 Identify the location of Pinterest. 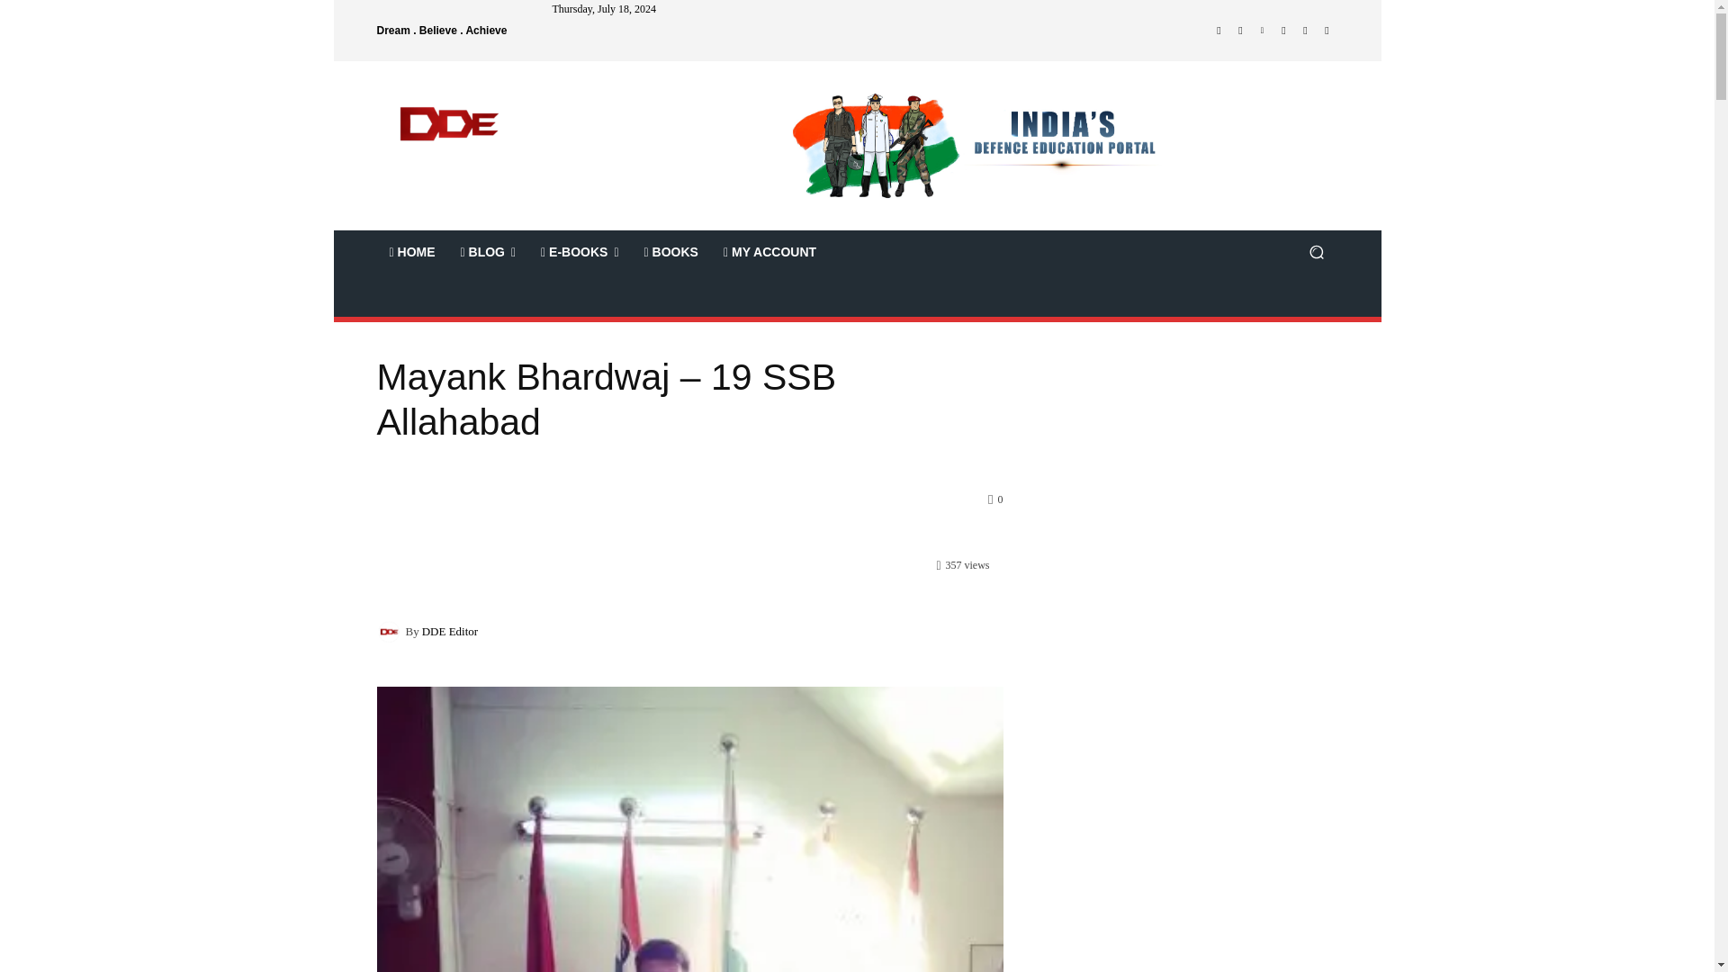
(1262, 31).